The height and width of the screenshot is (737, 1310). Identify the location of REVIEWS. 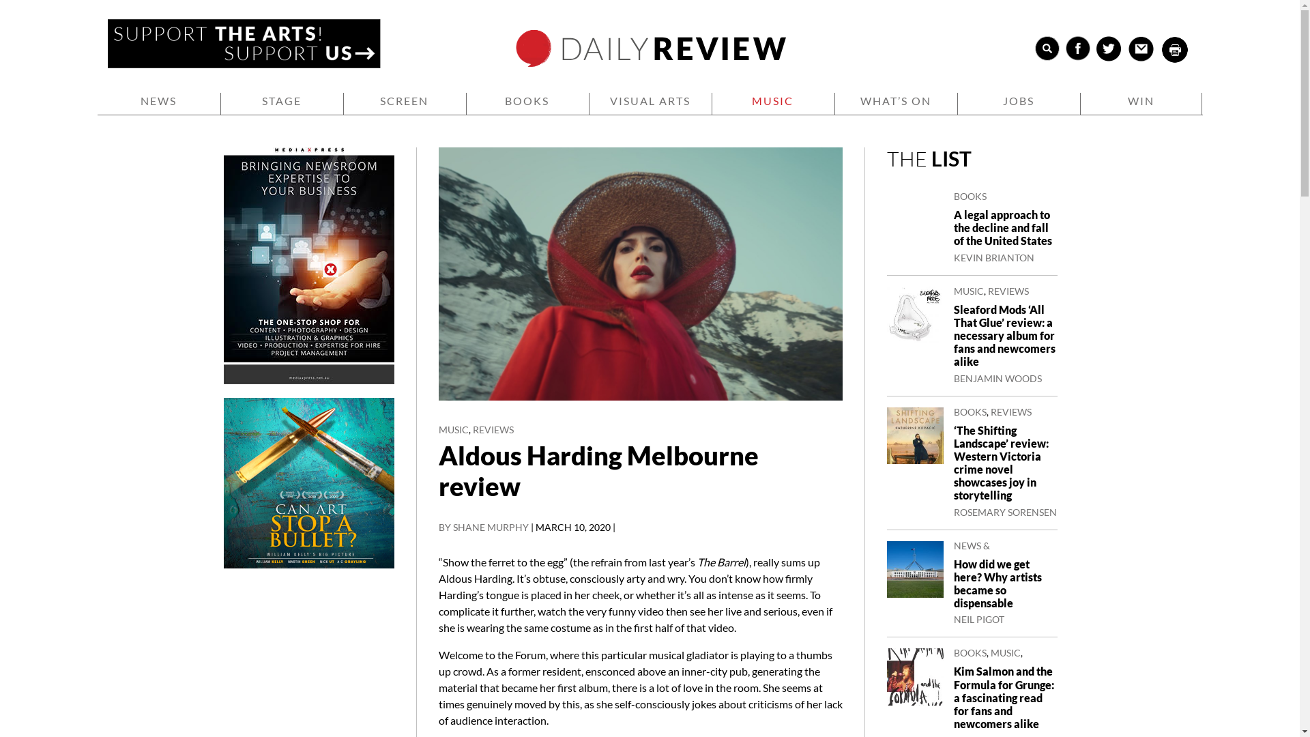
(493, 430).